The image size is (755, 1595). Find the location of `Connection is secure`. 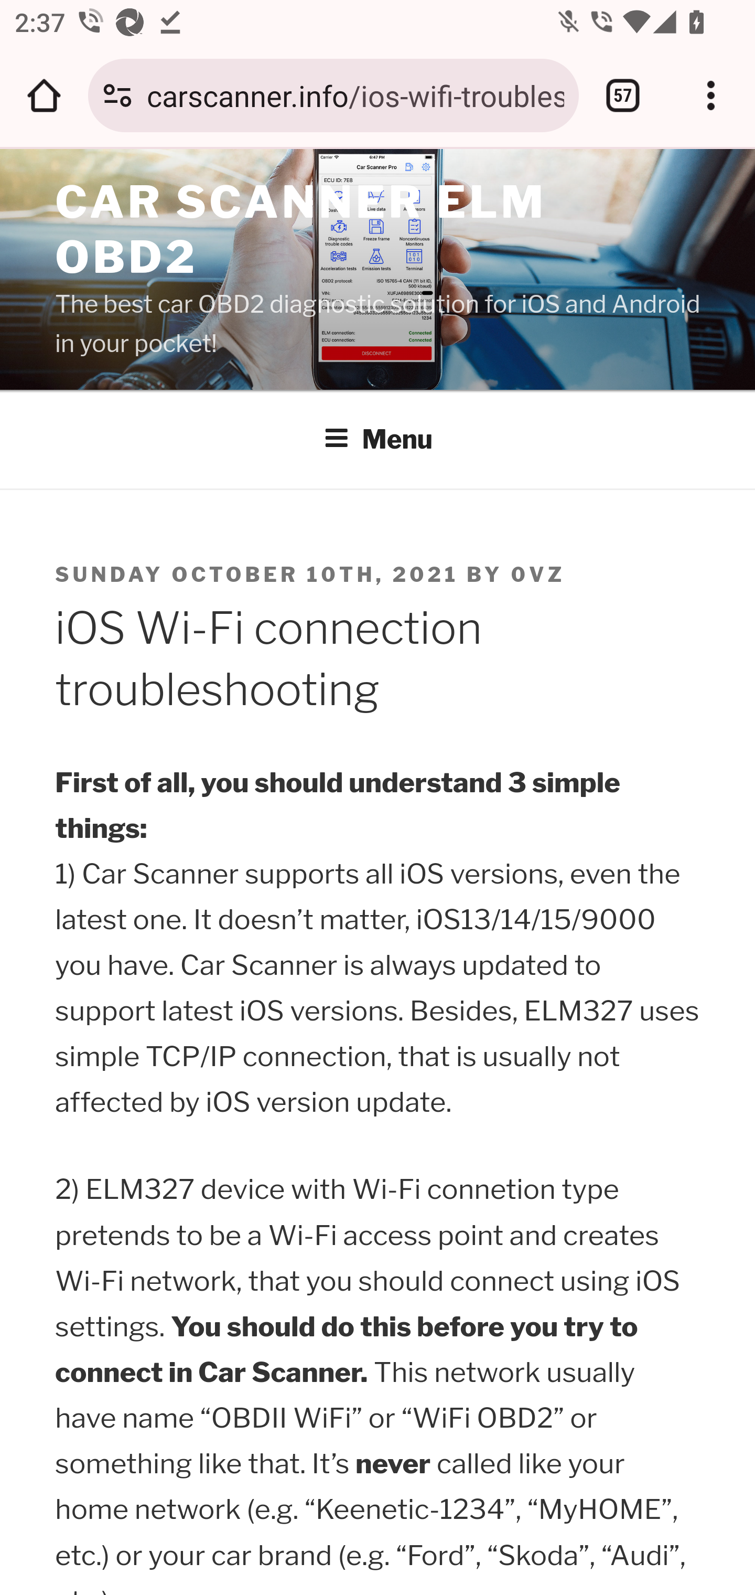

Connection is secure is located at coordinates (117, 95).